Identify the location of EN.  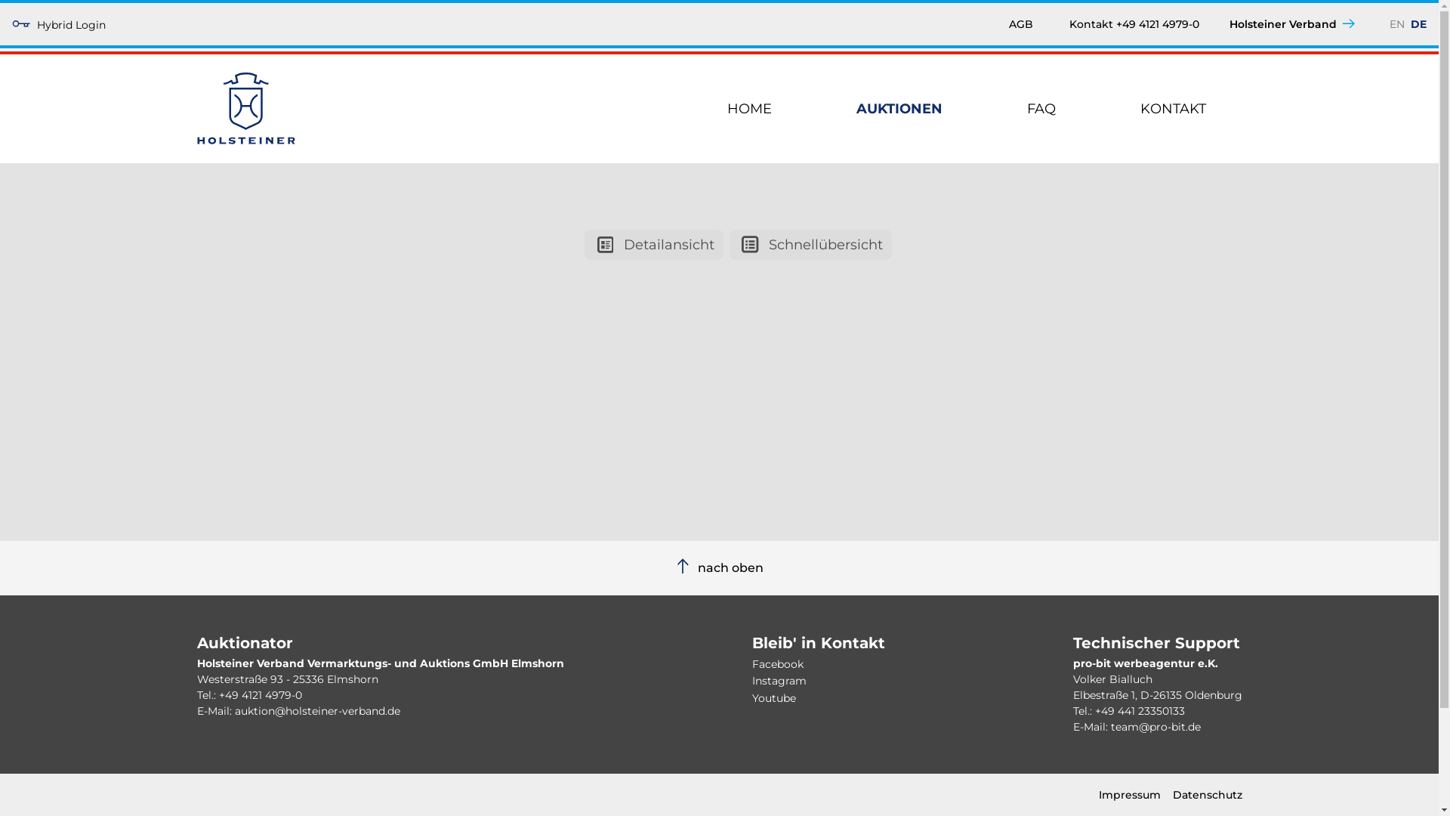
(1397, 24).